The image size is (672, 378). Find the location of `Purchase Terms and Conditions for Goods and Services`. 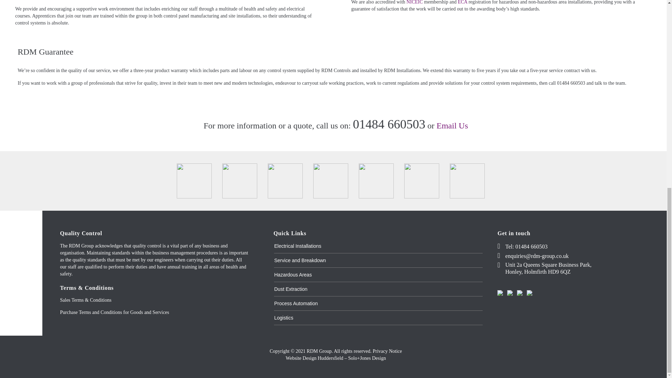

Purchase Terms and Conditions for Goods and Services is located at coordinates (115, 312).